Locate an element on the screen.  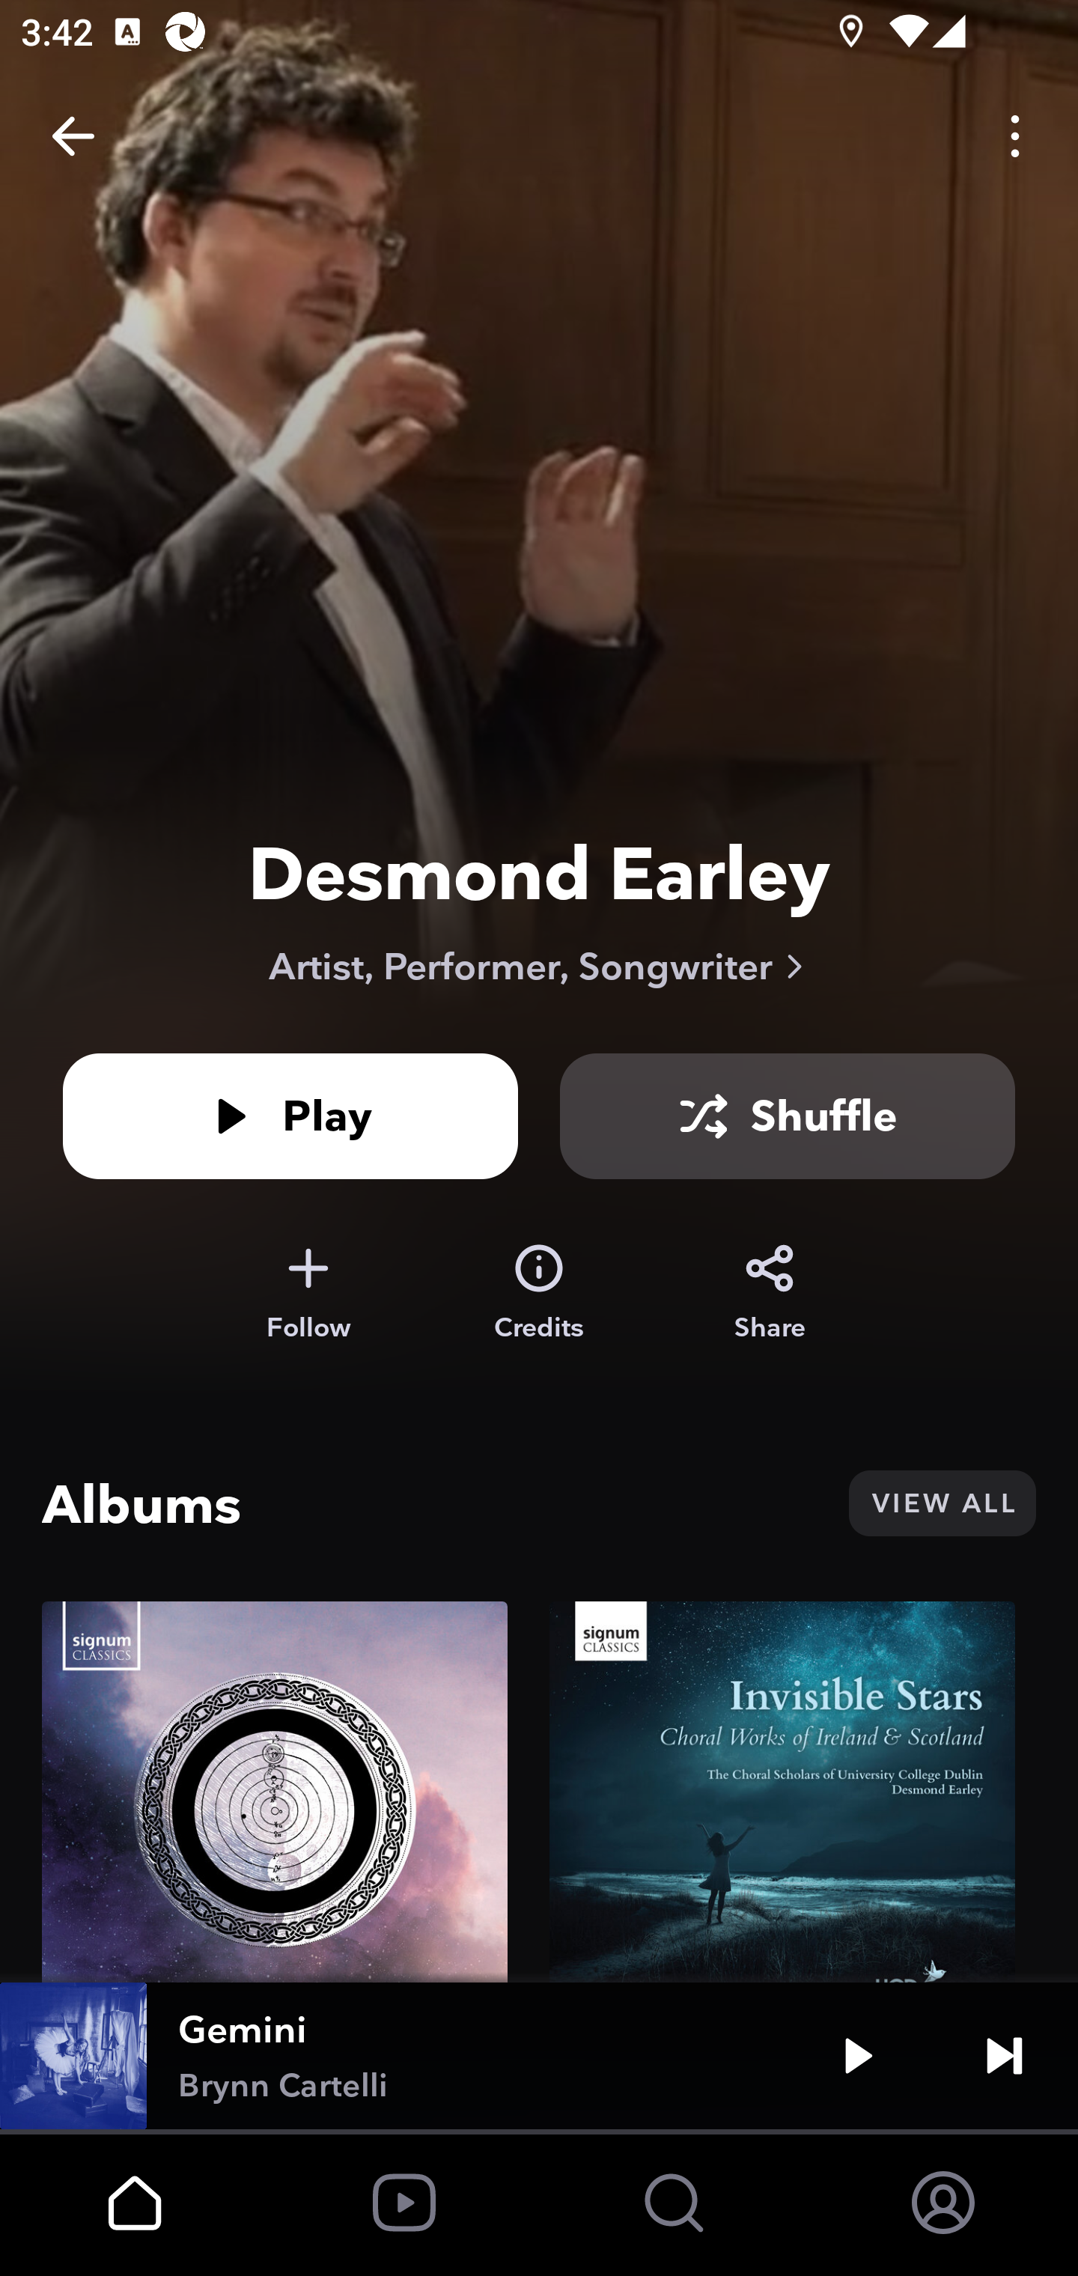
VIEW ALL is located at coordinates (942, 1503).